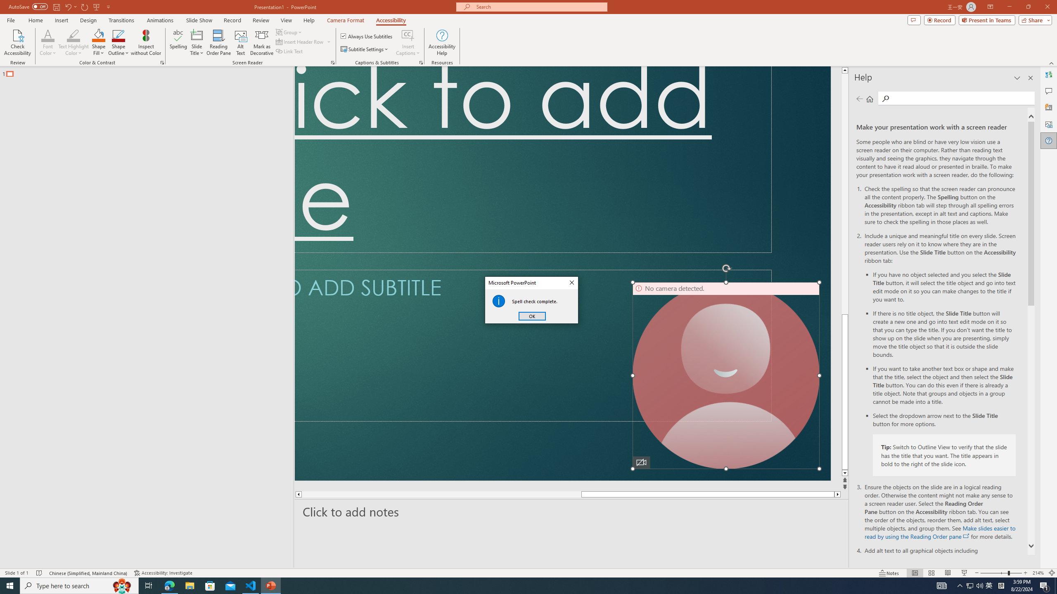 The height and width of the screenshot is (594, 1057). I want to click on Mark as Decorative, so click(262, 42).